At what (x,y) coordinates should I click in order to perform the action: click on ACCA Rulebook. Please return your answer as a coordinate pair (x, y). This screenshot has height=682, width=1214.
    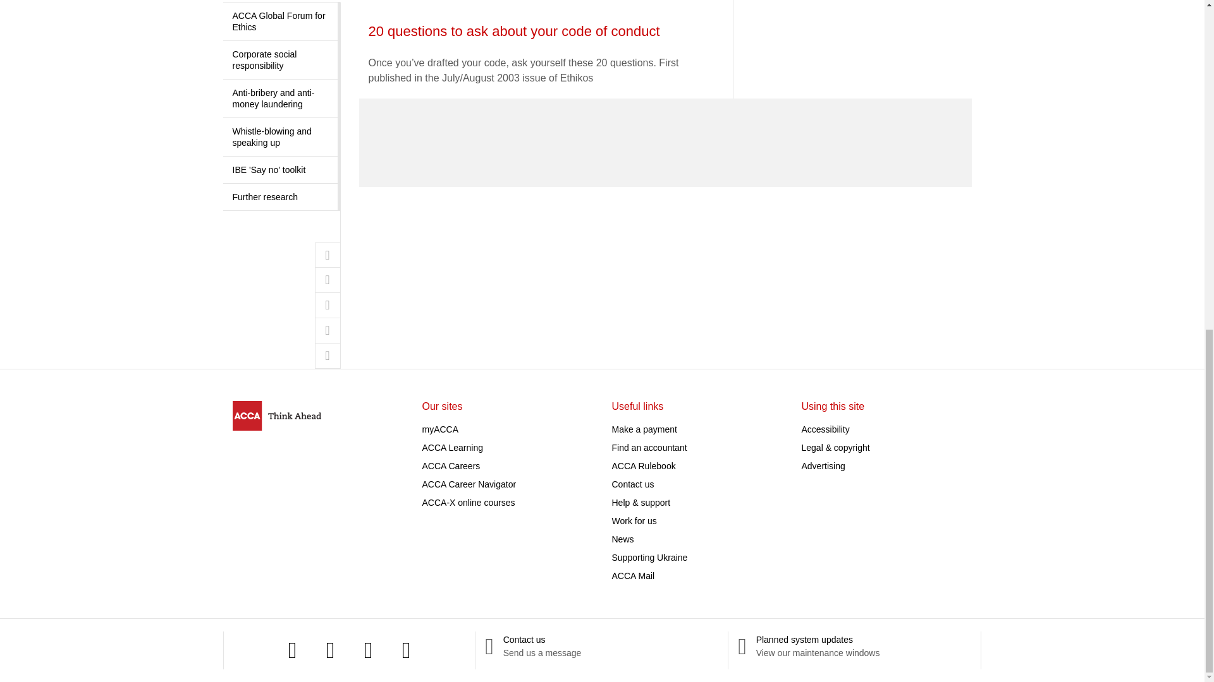
    Looking at the image, I should click on (644, 466).